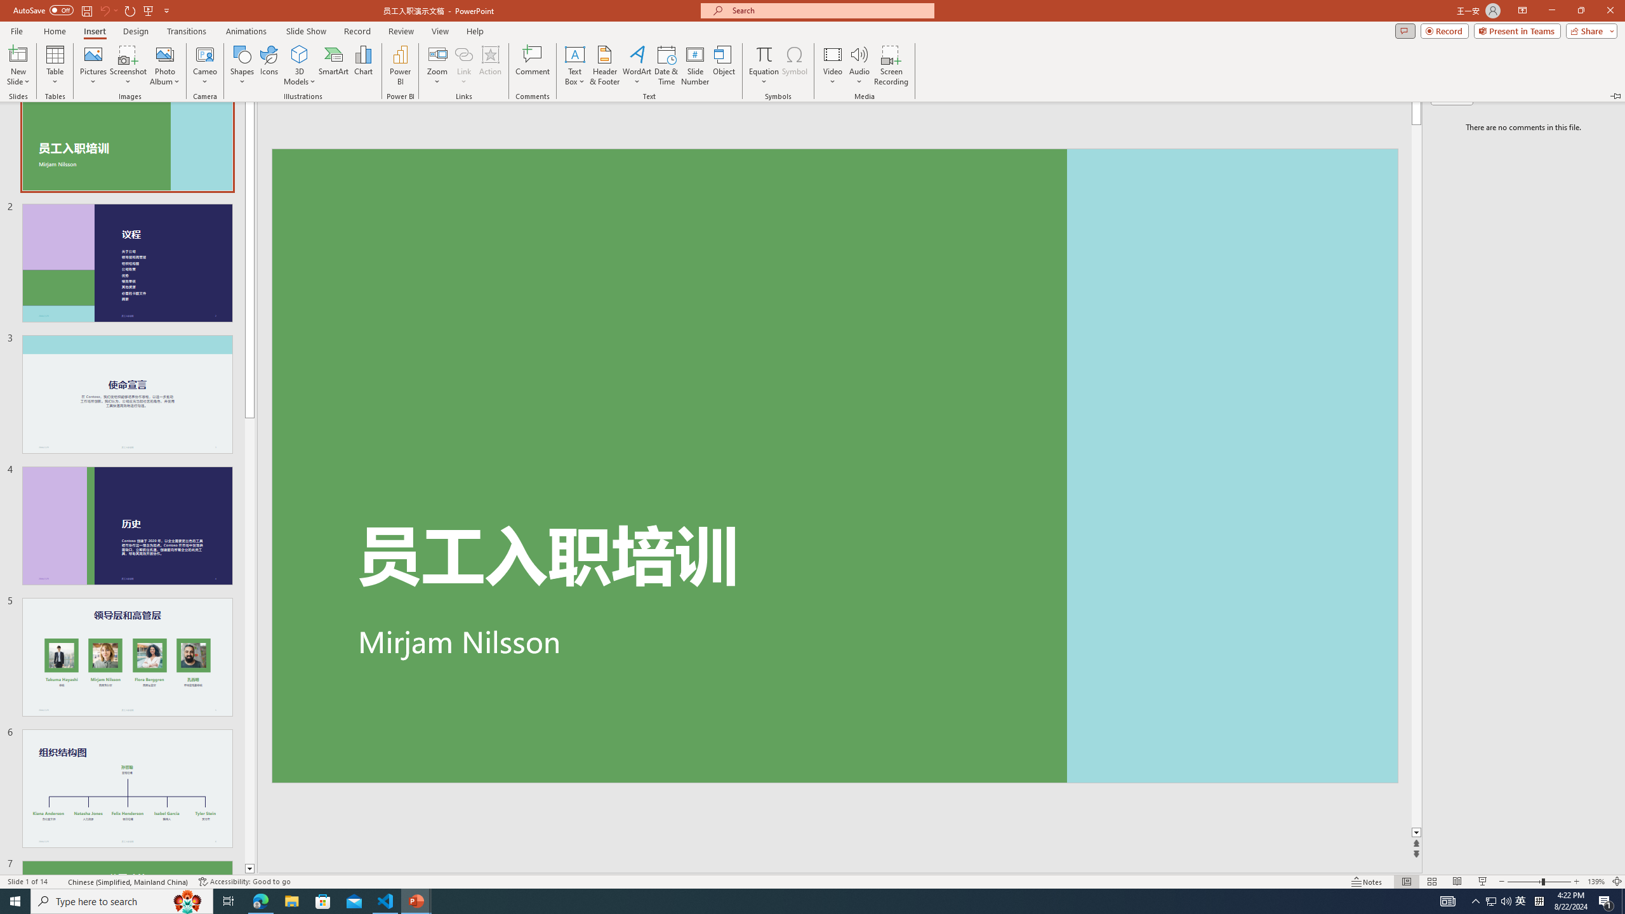  What do you see at coordinates (982, 102) in the screenshot?
I see `Heading 1` at bounding box center [982, 102].